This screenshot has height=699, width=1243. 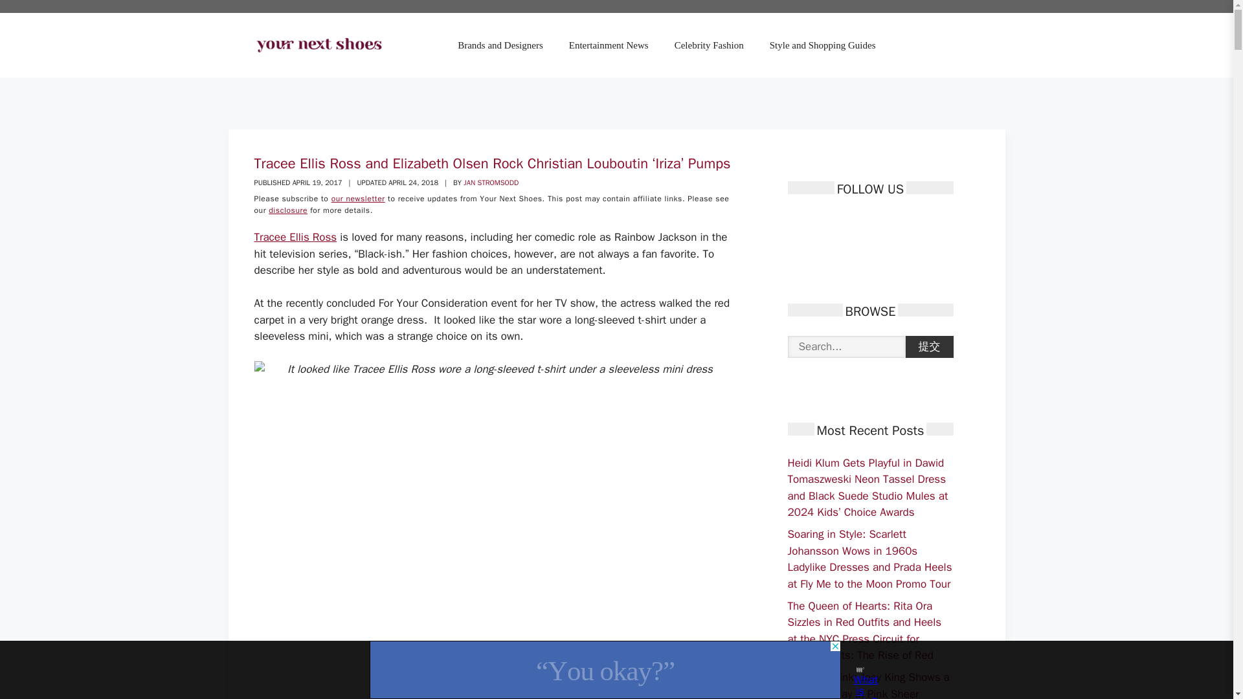 I want to click on Tracee Ellis Ross, so click(x=295, y=237).